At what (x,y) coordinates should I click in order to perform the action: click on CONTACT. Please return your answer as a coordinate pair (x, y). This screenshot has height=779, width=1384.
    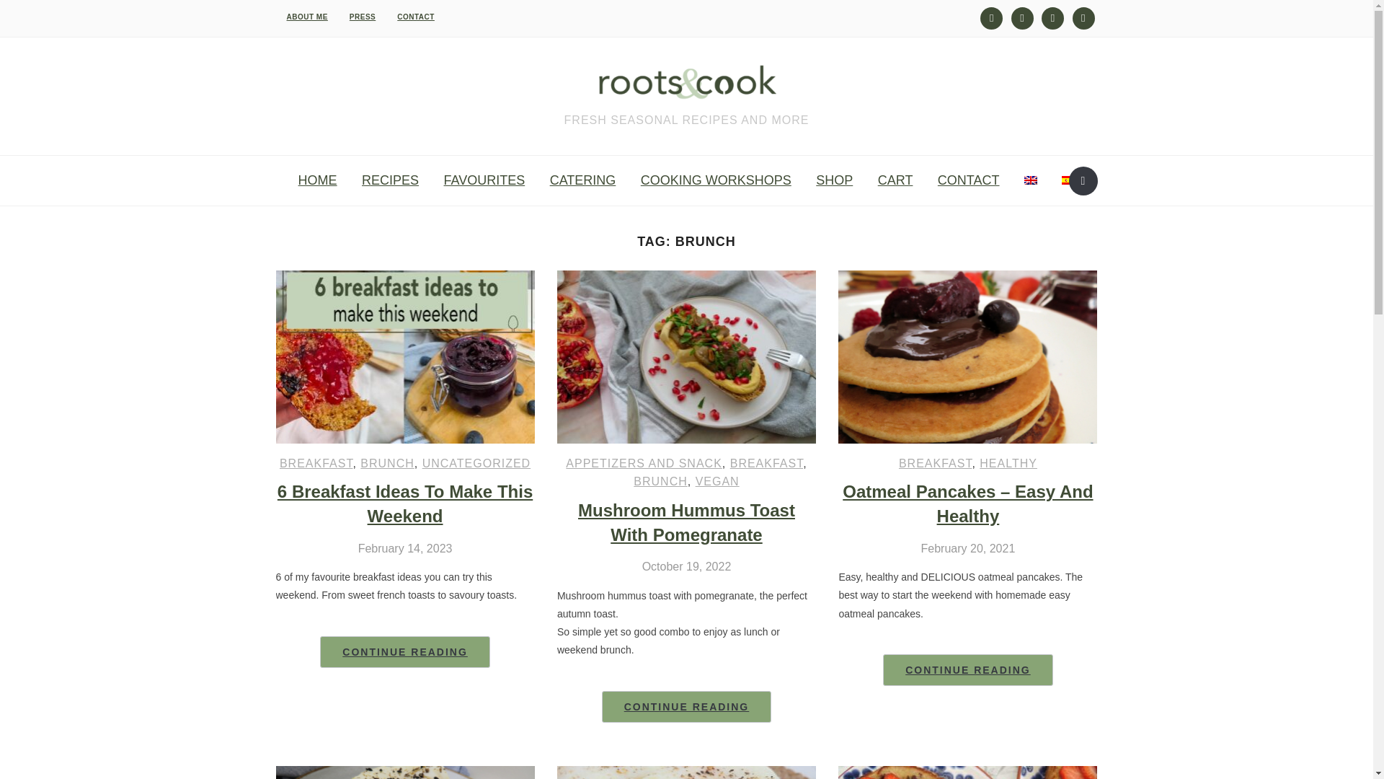
    Looking at the image, I should click on (415, 17).